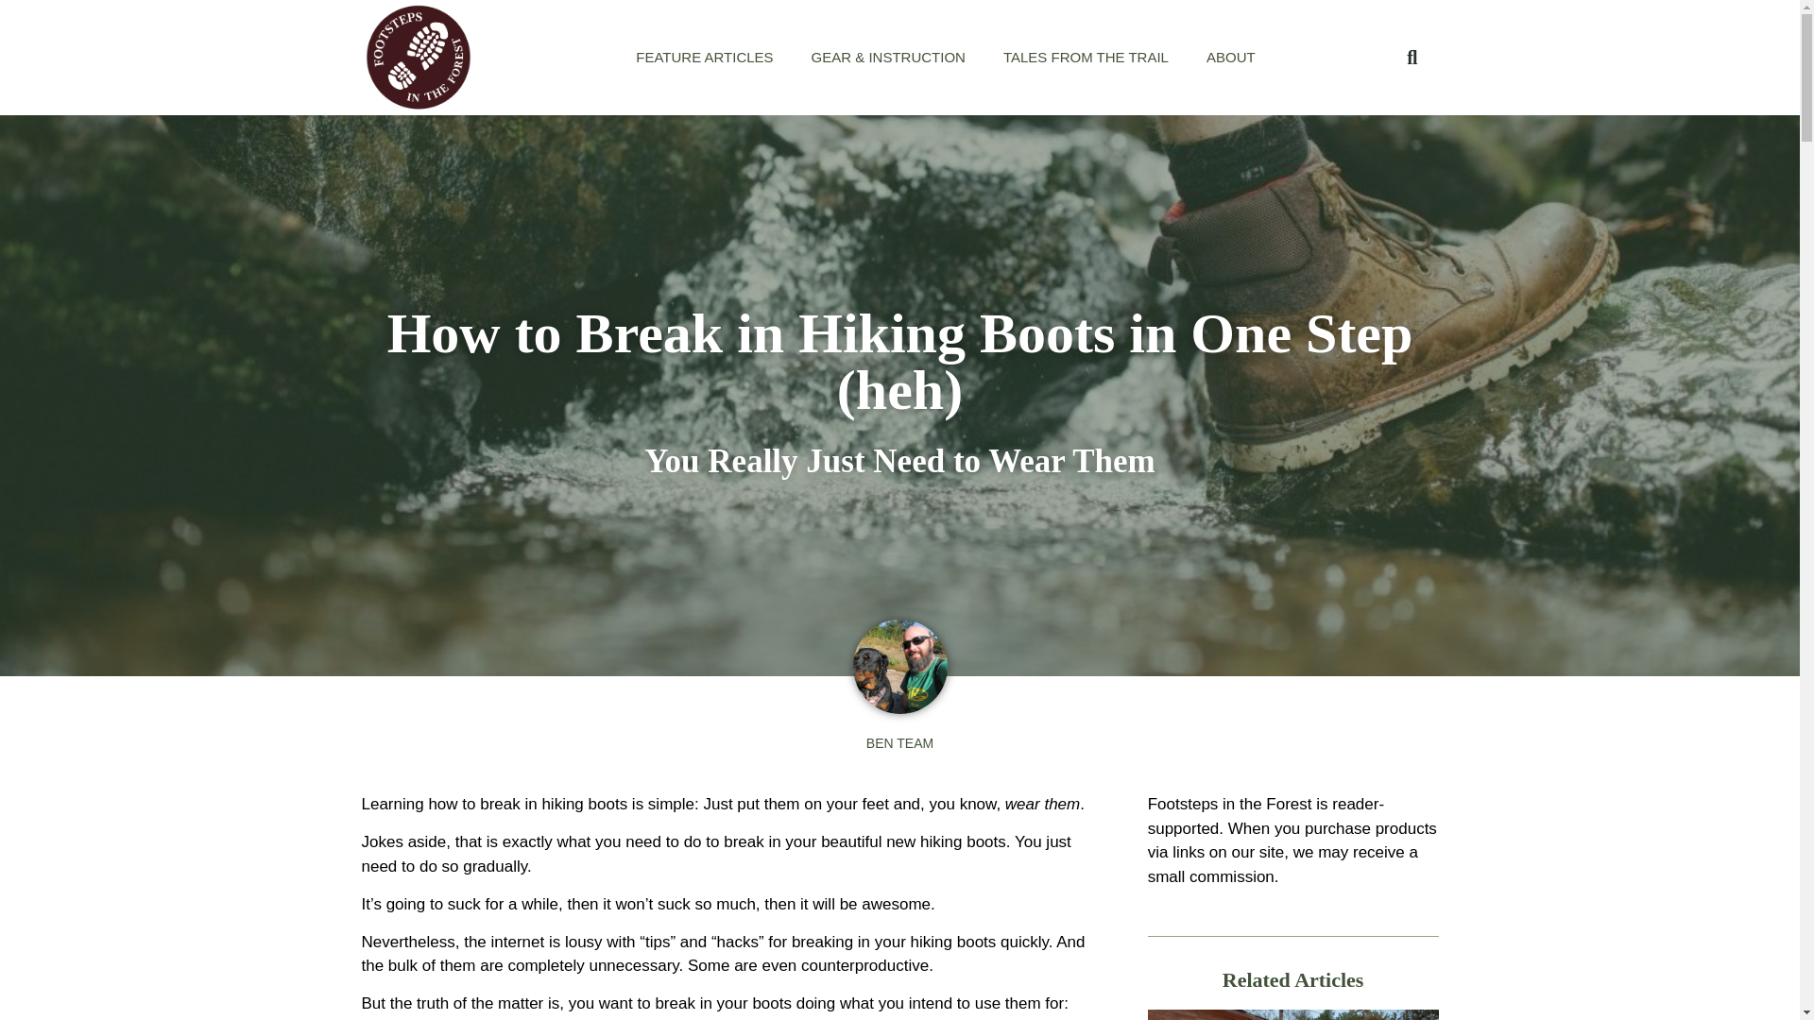  I want to click on BEN TEAM, so click(899, 742).